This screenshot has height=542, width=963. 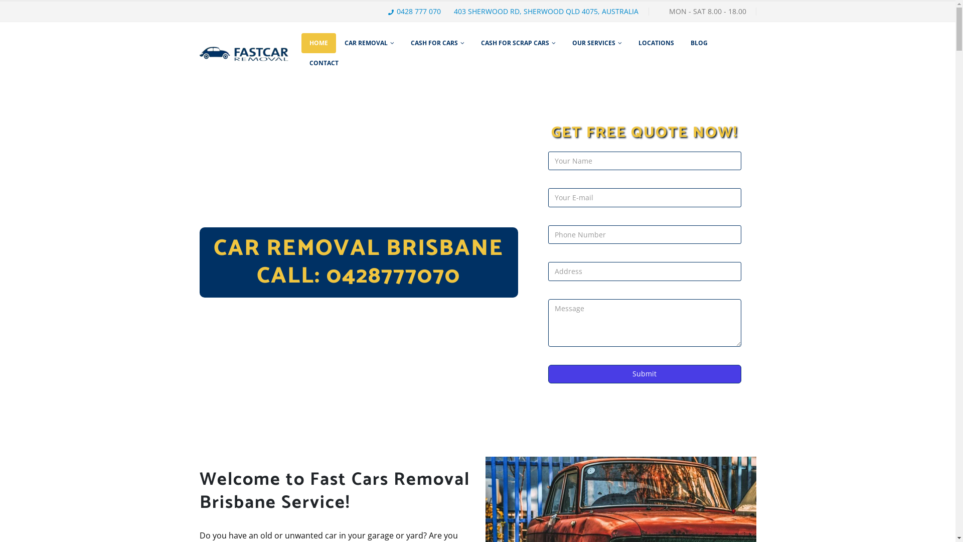 What do you see at coordinates (519, 43) in the screenshot?
I see `CASH FOR SCRAP CARS` at bounding box center [519, 43].